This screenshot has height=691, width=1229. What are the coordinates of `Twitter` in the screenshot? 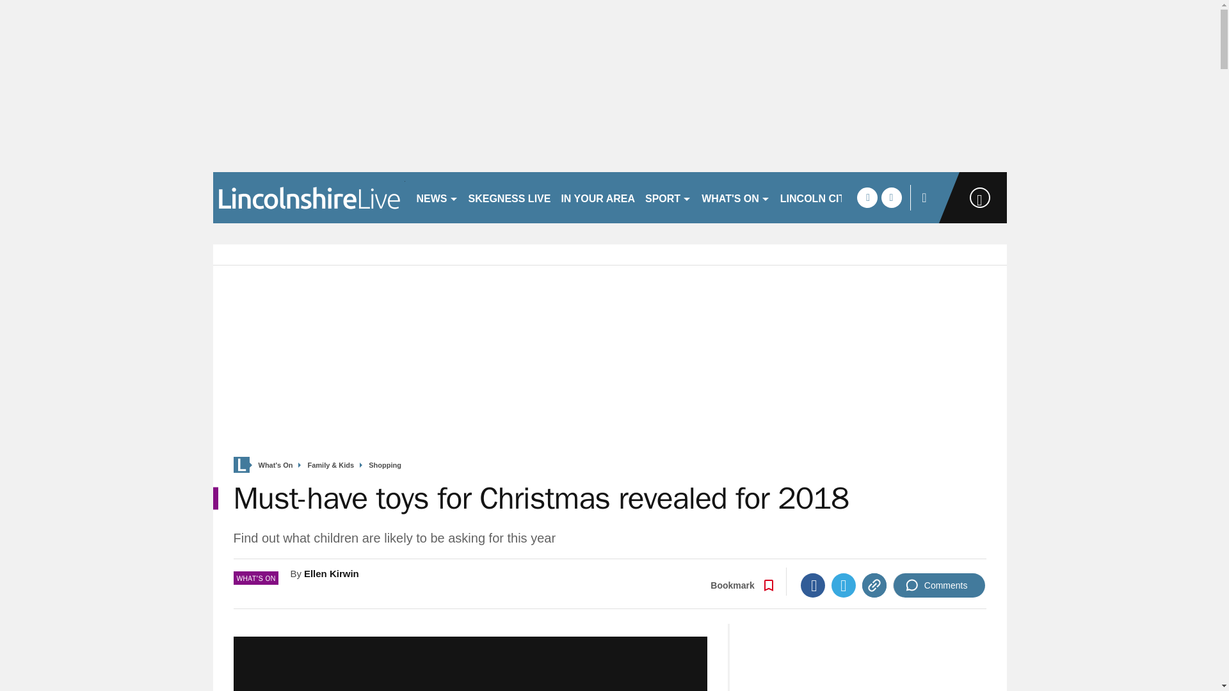 It's located at (844, 585).